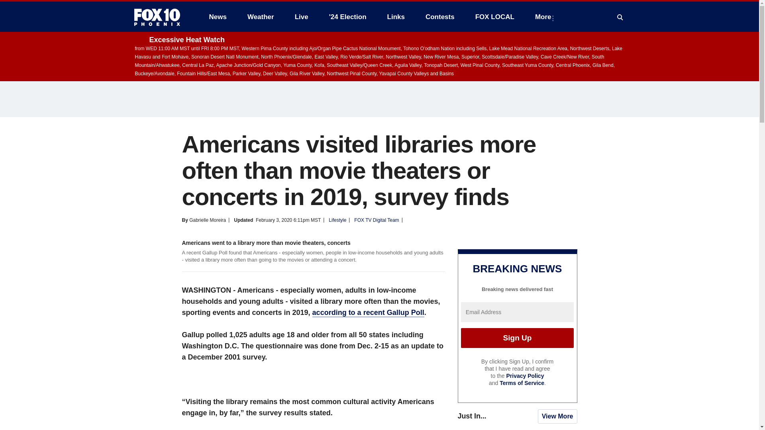 This screenshot has height=430, width=765. I want to click on Weather, so click(261, 17).